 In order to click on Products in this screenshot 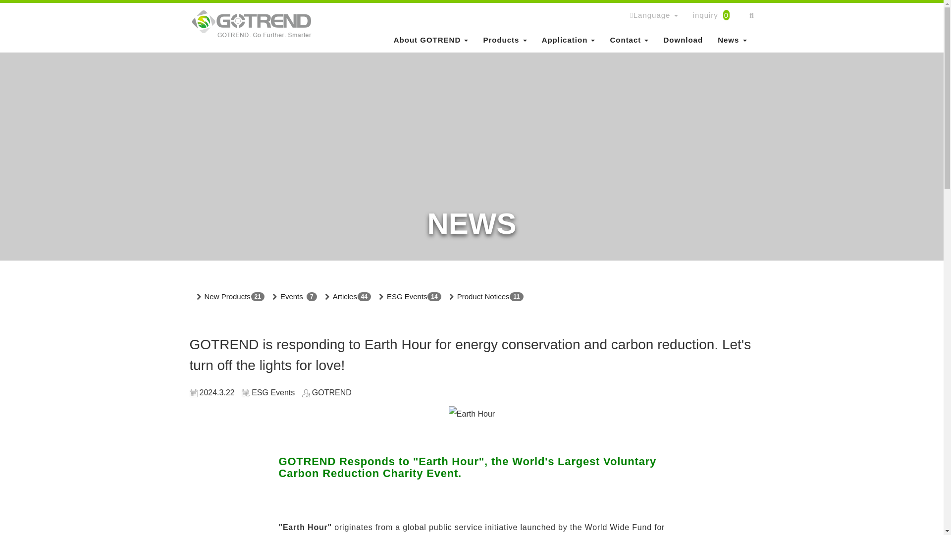, I will do `click(504, 40)`.